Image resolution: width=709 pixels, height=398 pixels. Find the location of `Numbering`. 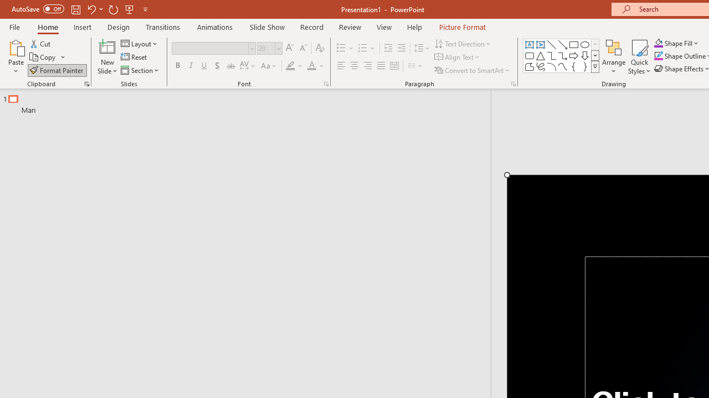

Numbering is located at coordinates (362, 49).